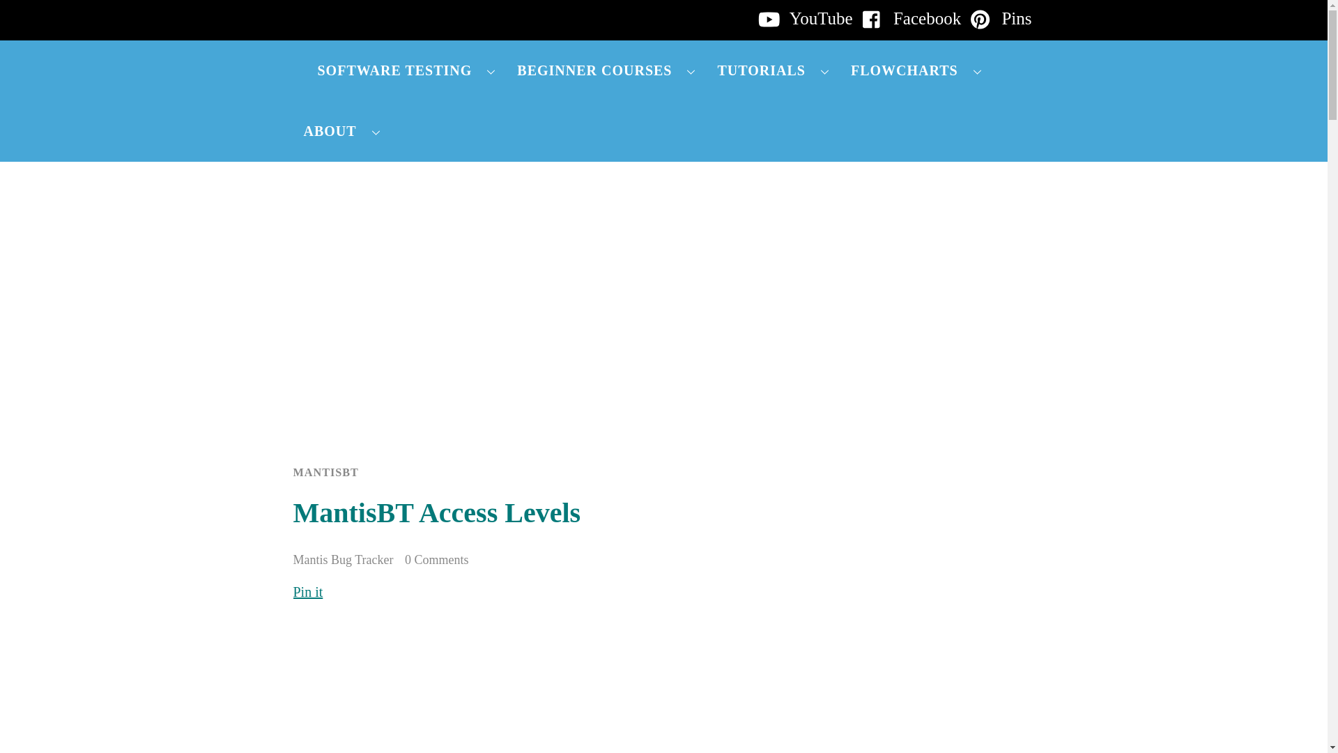  What do you see at coordinates (341, 131) in the screenshot?
I see `ABOUT` at bounding box center [341, 131].